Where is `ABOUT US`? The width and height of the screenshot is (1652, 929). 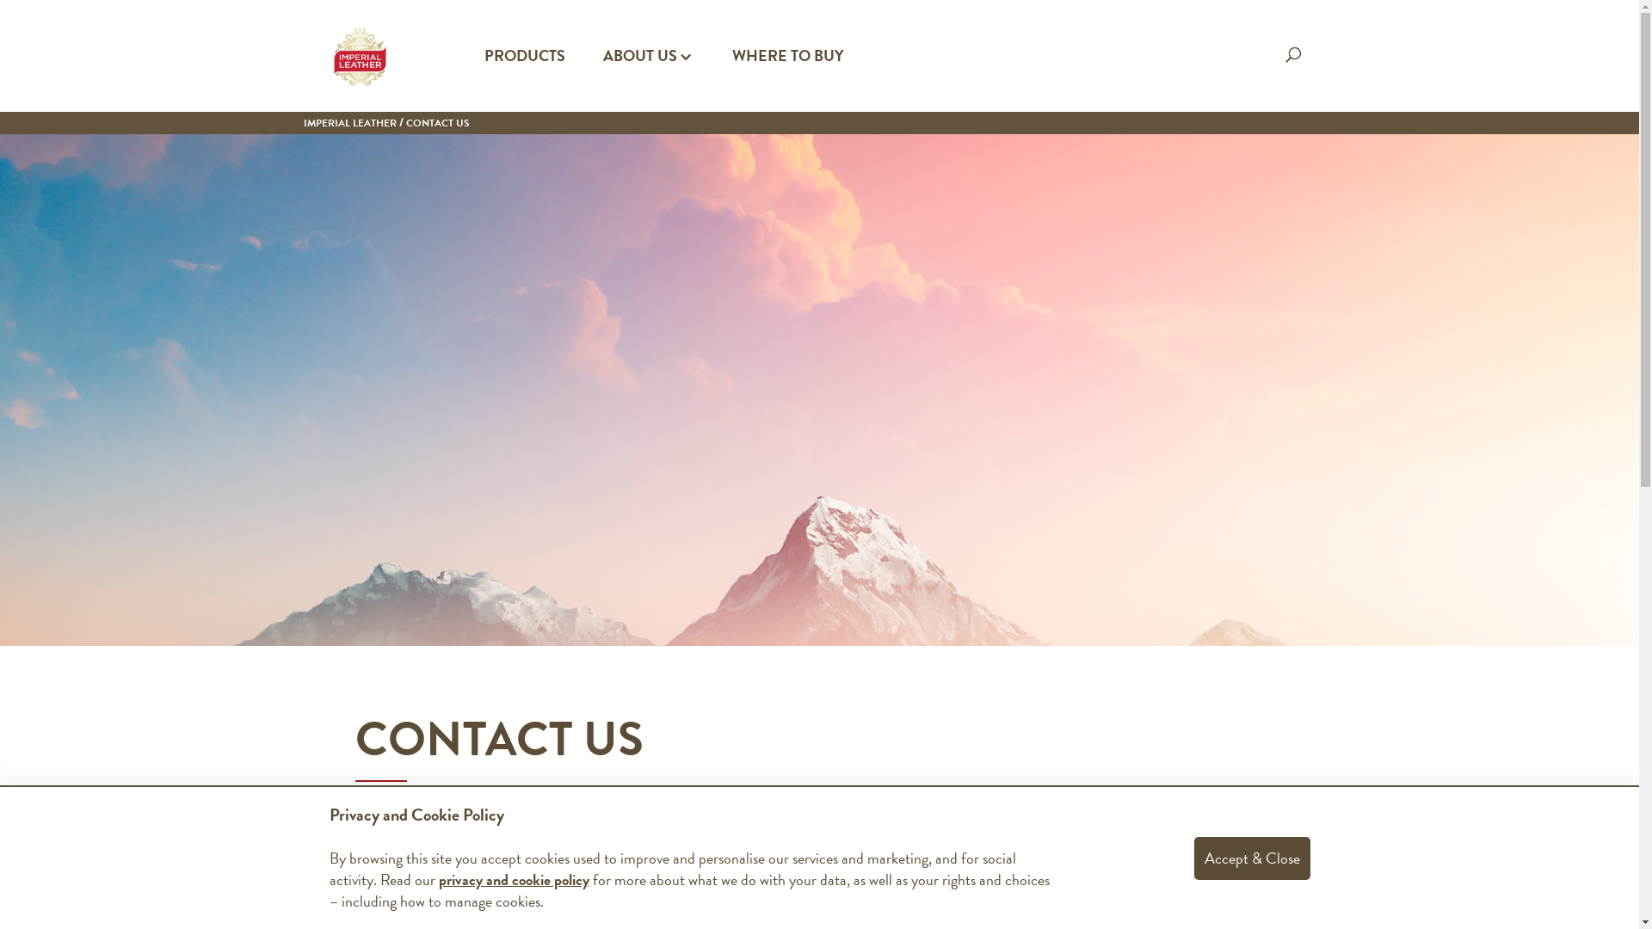 ABOUT US is located at coordinates (648, 81).